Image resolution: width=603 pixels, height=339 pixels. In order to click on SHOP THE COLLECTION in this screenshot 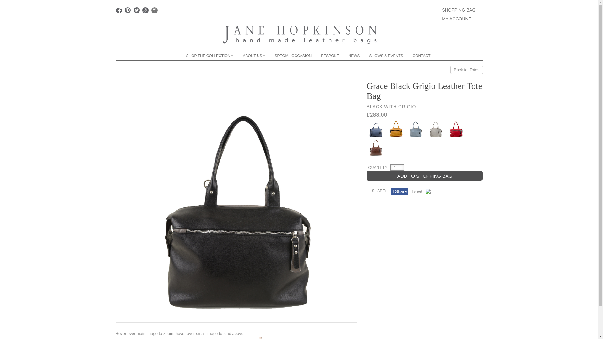, I will do `click(210, 56)`.